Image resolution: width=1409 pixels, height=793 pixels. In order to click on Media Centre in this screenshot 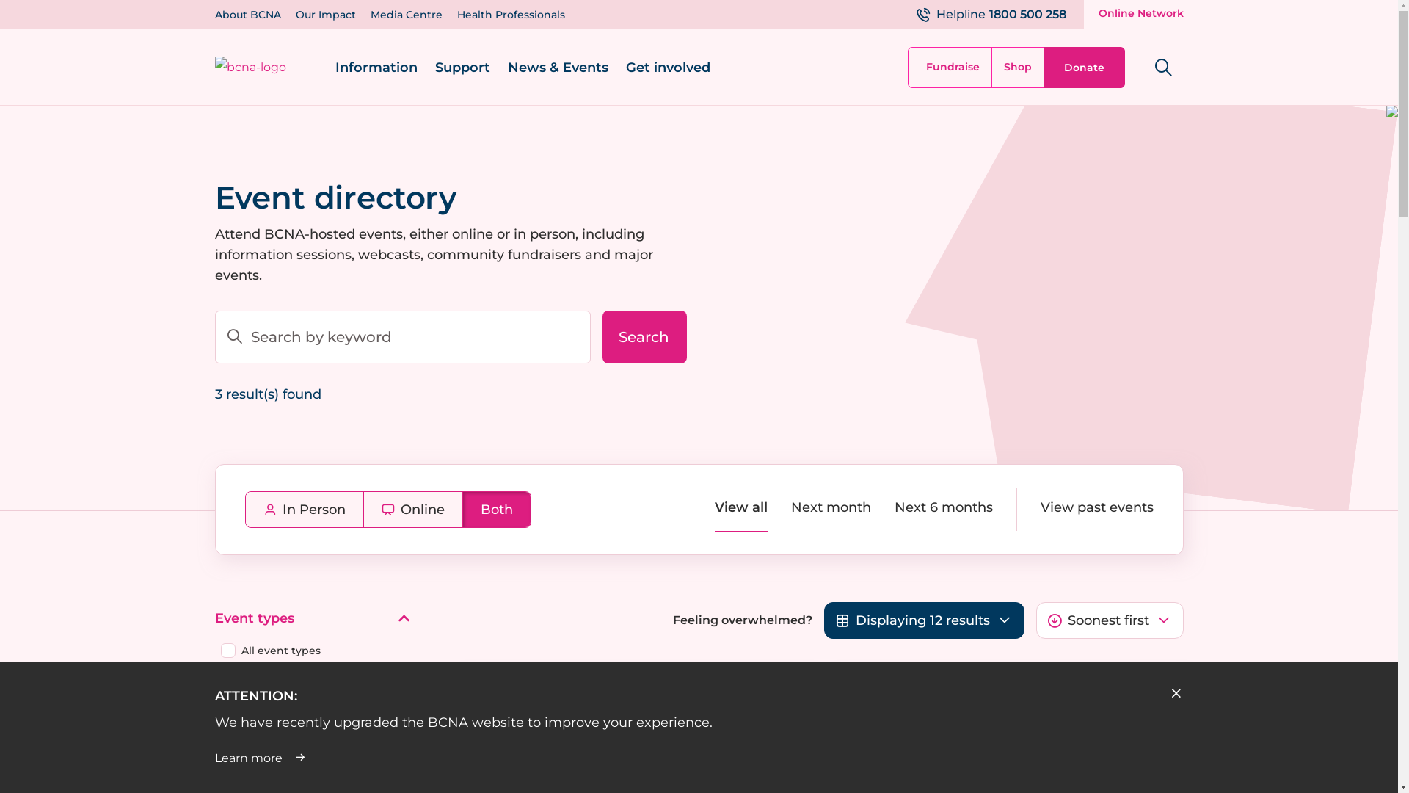, I will do `click(406, 15)`.